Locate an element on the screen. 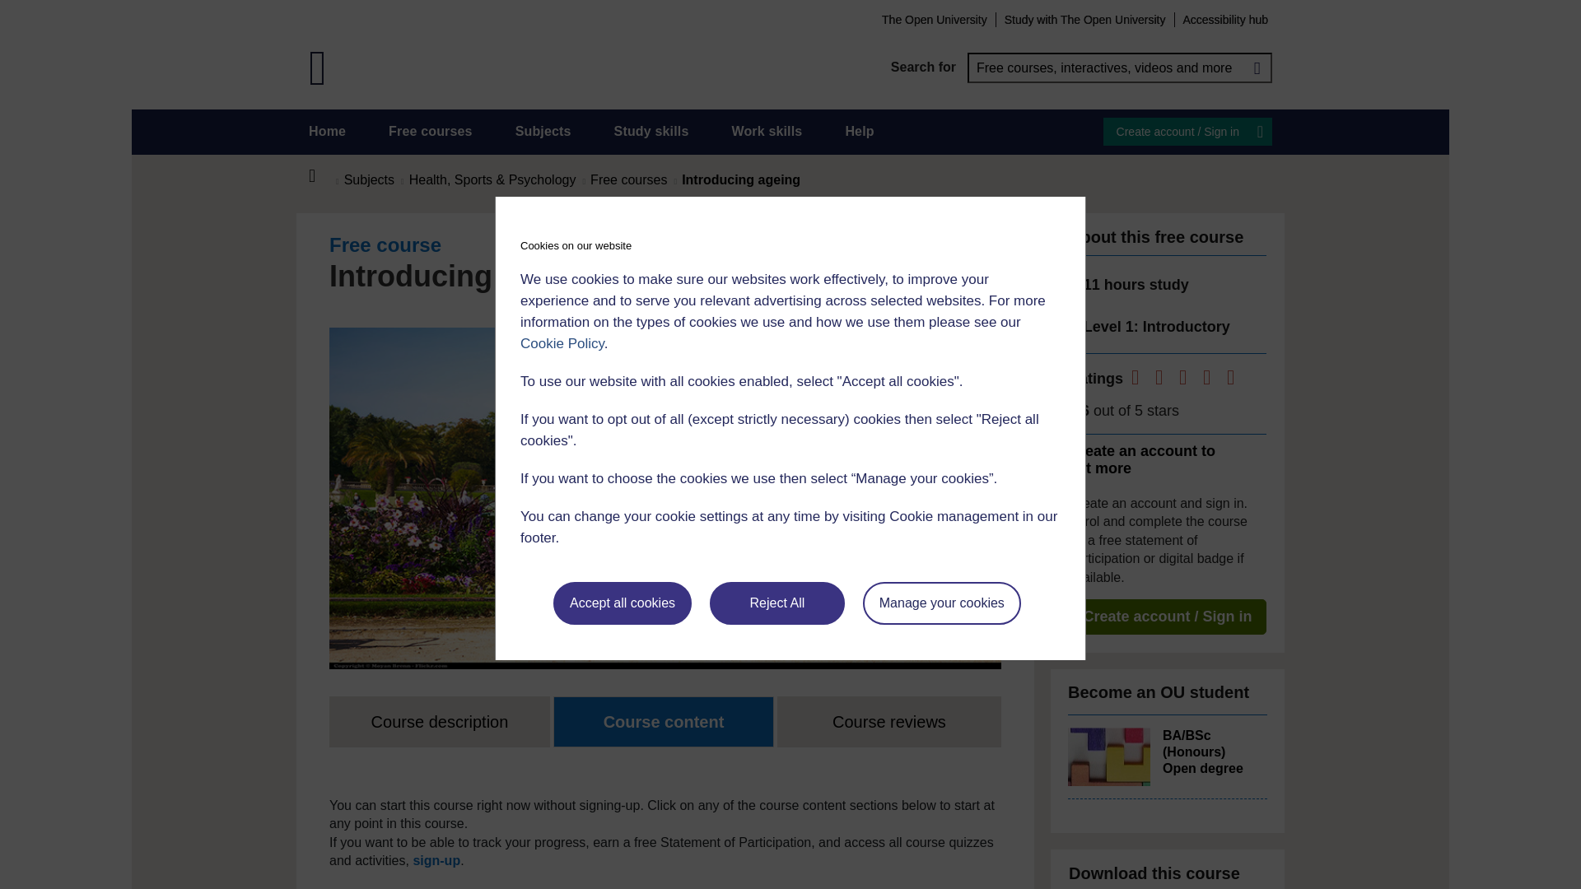 Image resolution: width=1581 pixels, height=889 pixels. Subjects is located at coordinates (543, 132).